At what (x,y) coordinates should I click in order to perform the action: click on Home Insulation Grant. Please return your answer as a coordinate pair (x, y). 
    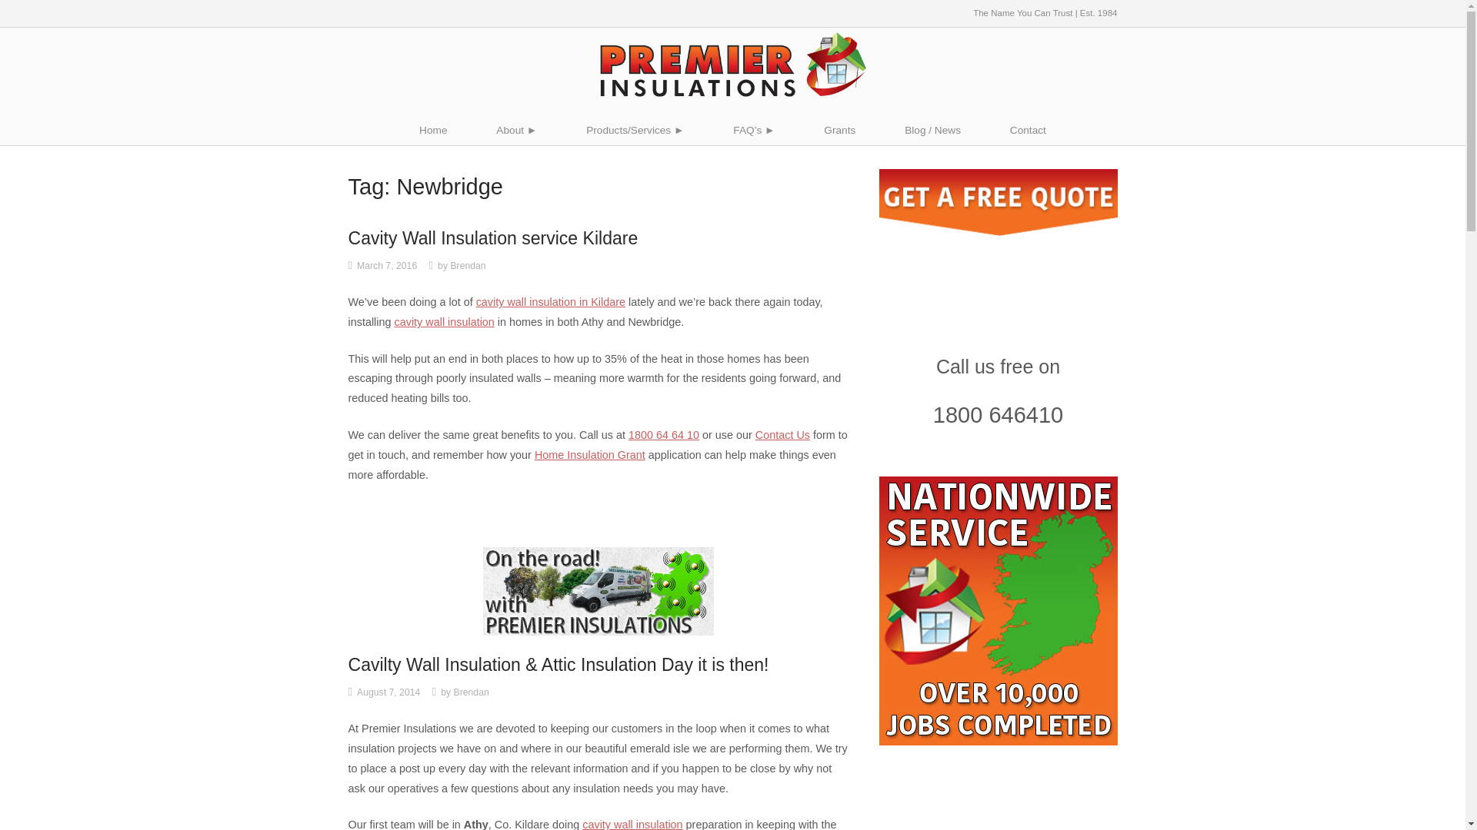
    Looking at the image, I should click on (590, 455).